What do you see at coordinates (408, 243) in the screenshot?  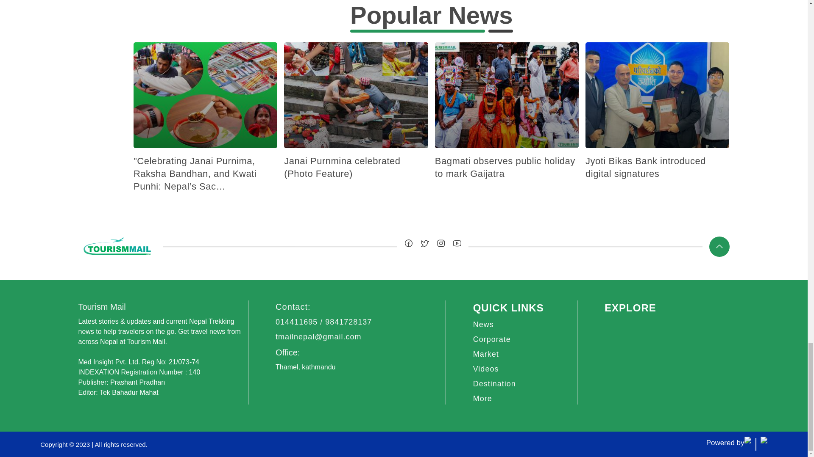 I see `Facebook` at bounding box center [408, 243].